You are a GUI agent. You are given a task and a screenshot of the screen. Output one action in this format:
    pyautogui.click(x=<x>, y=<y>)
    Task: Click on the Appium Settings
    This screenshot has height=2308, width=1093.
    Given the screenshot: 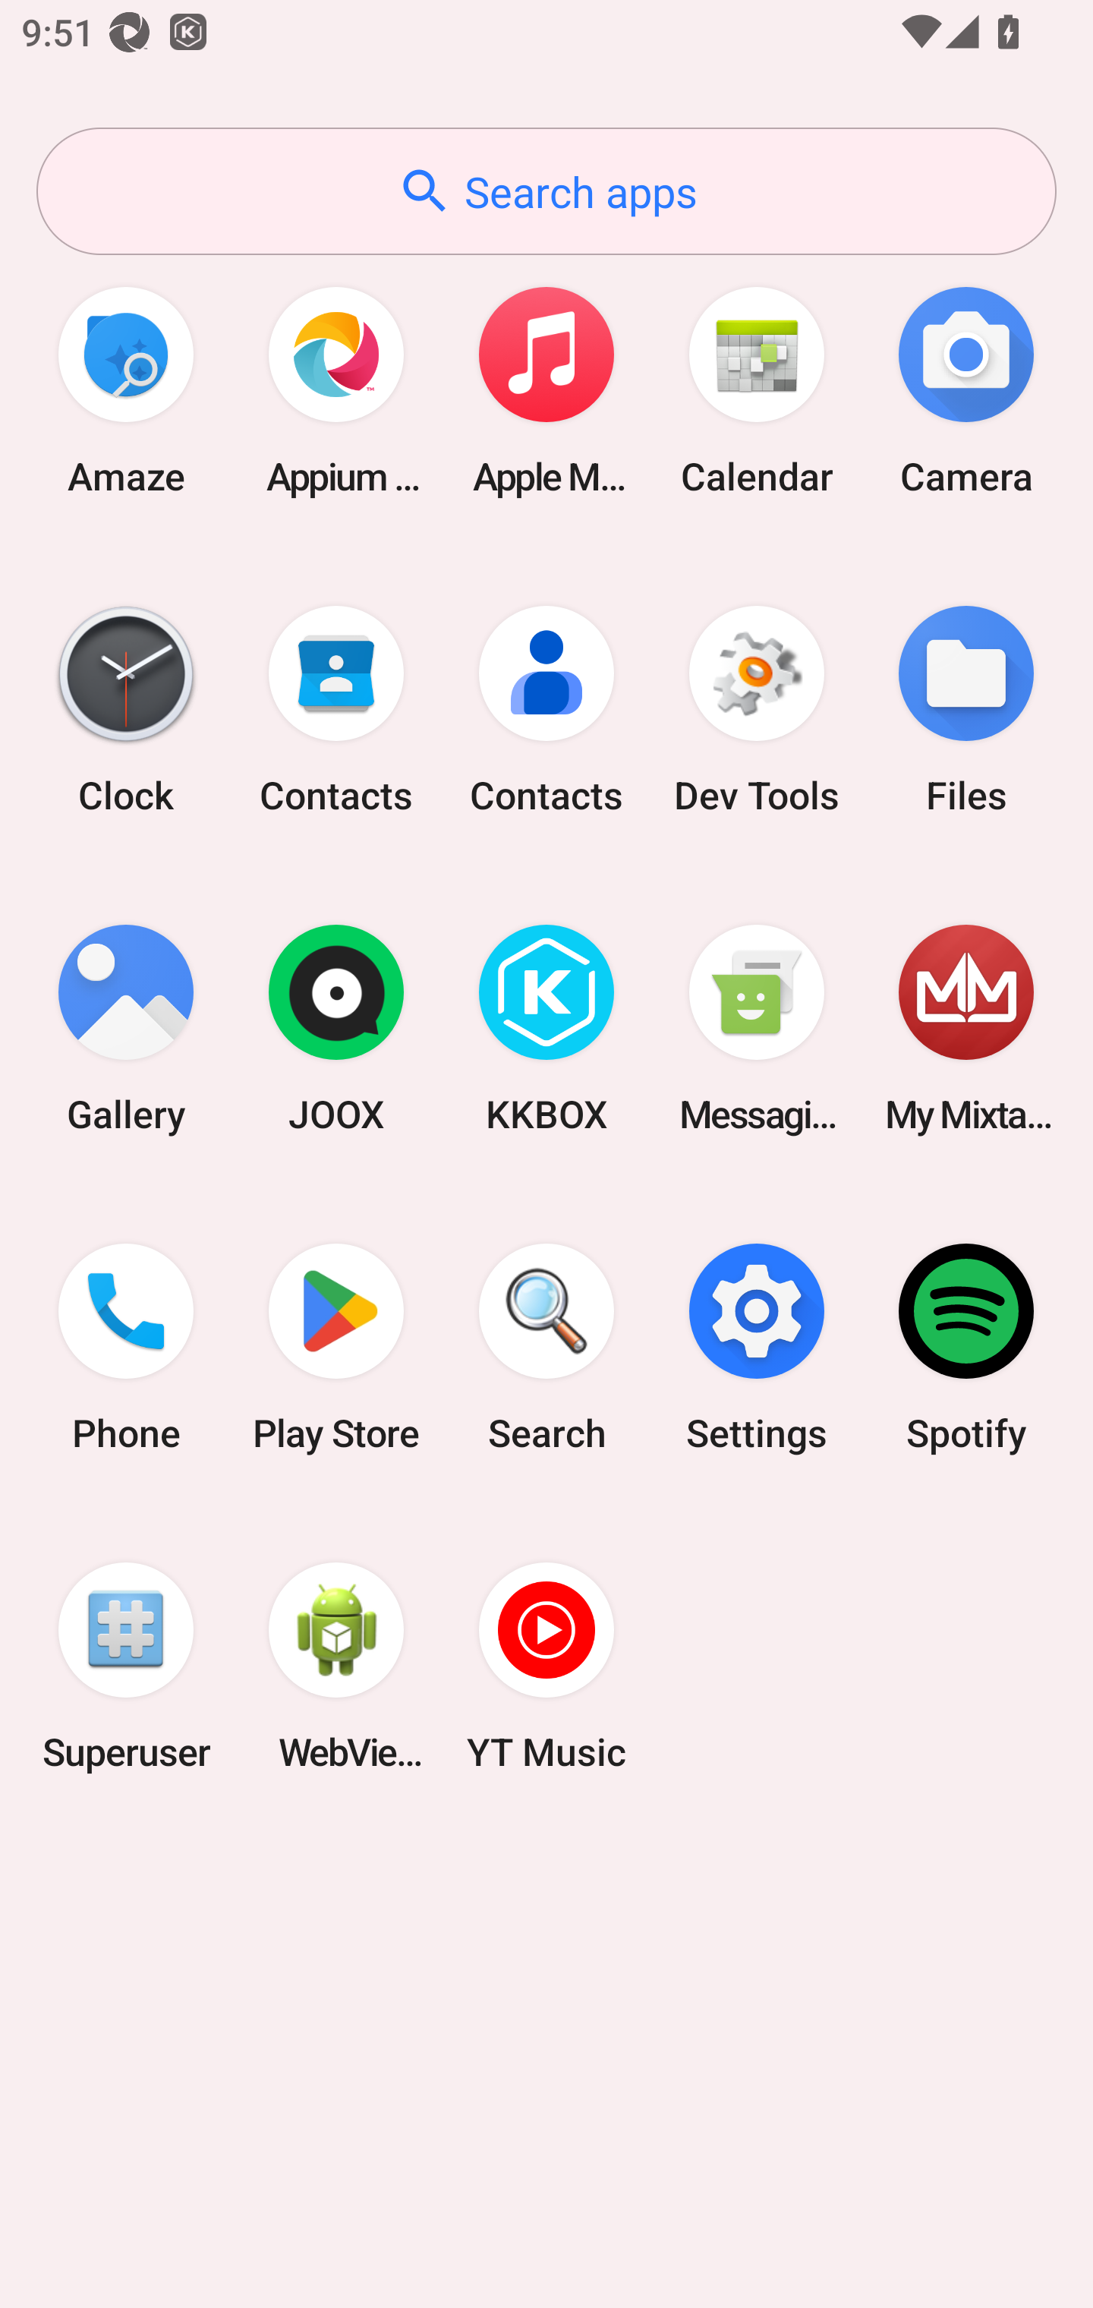 What is the action you would take?
    pyautogui.click(x=336, y=390)
    